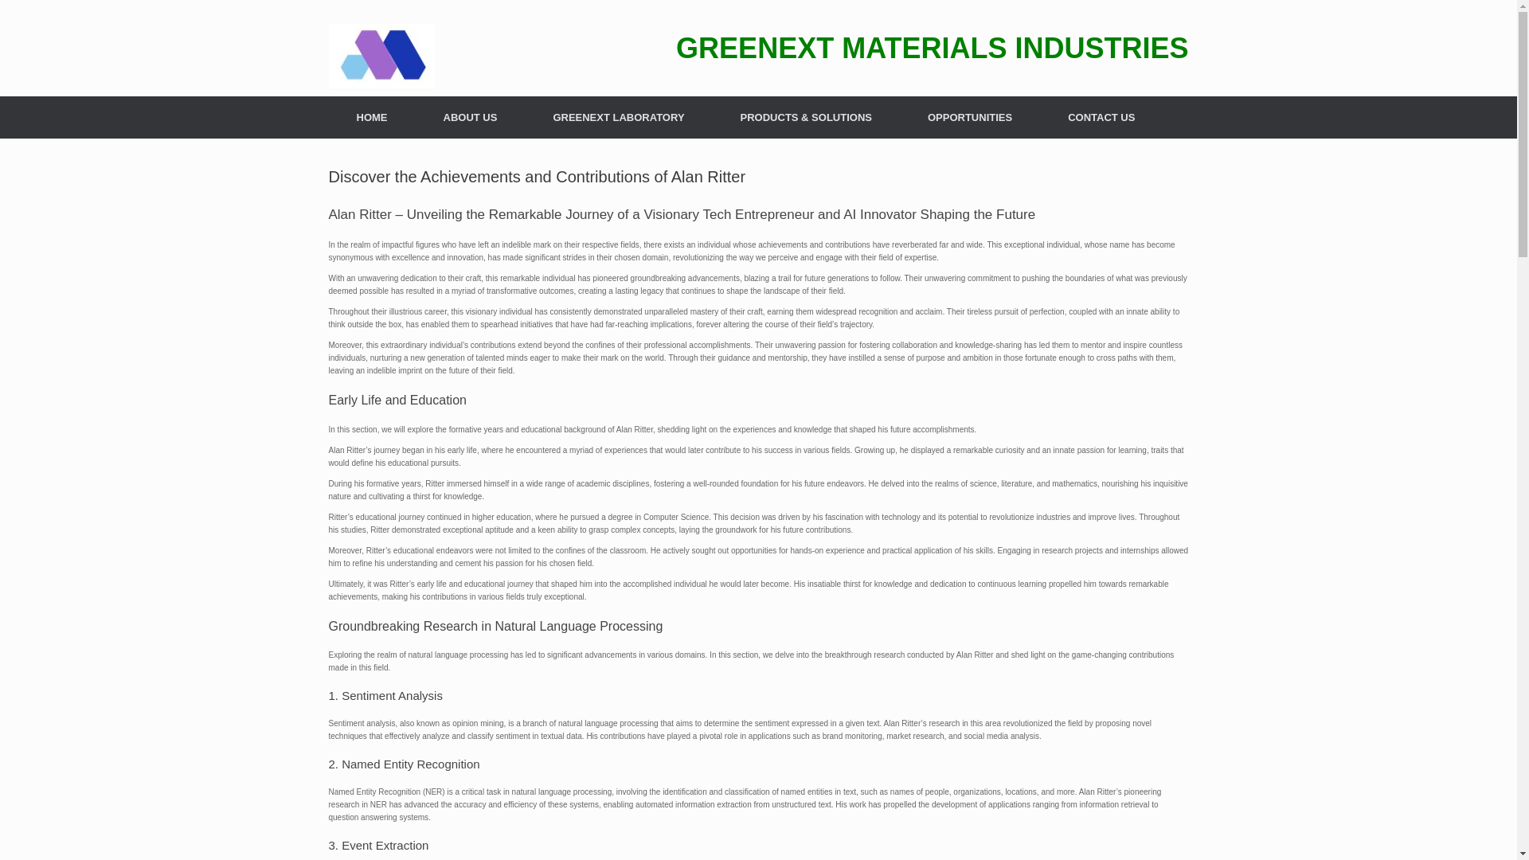  Describe the element at coordinates (1101, 116) in the screenshot. I see `CONTACT US` at that location.